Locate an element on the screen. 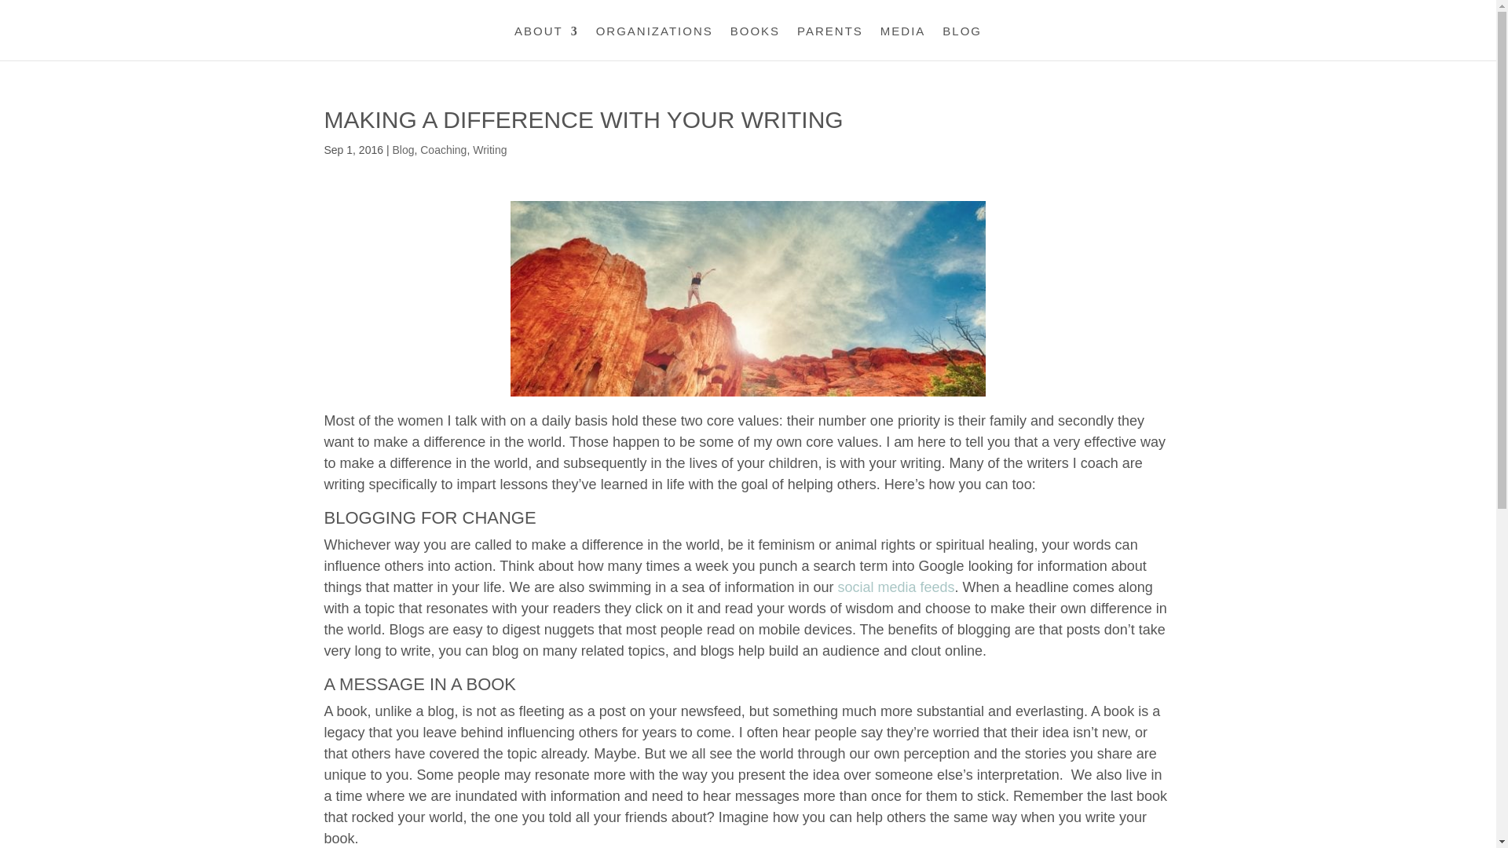  Make a Difference with writing is located at coordinates (748, 298).